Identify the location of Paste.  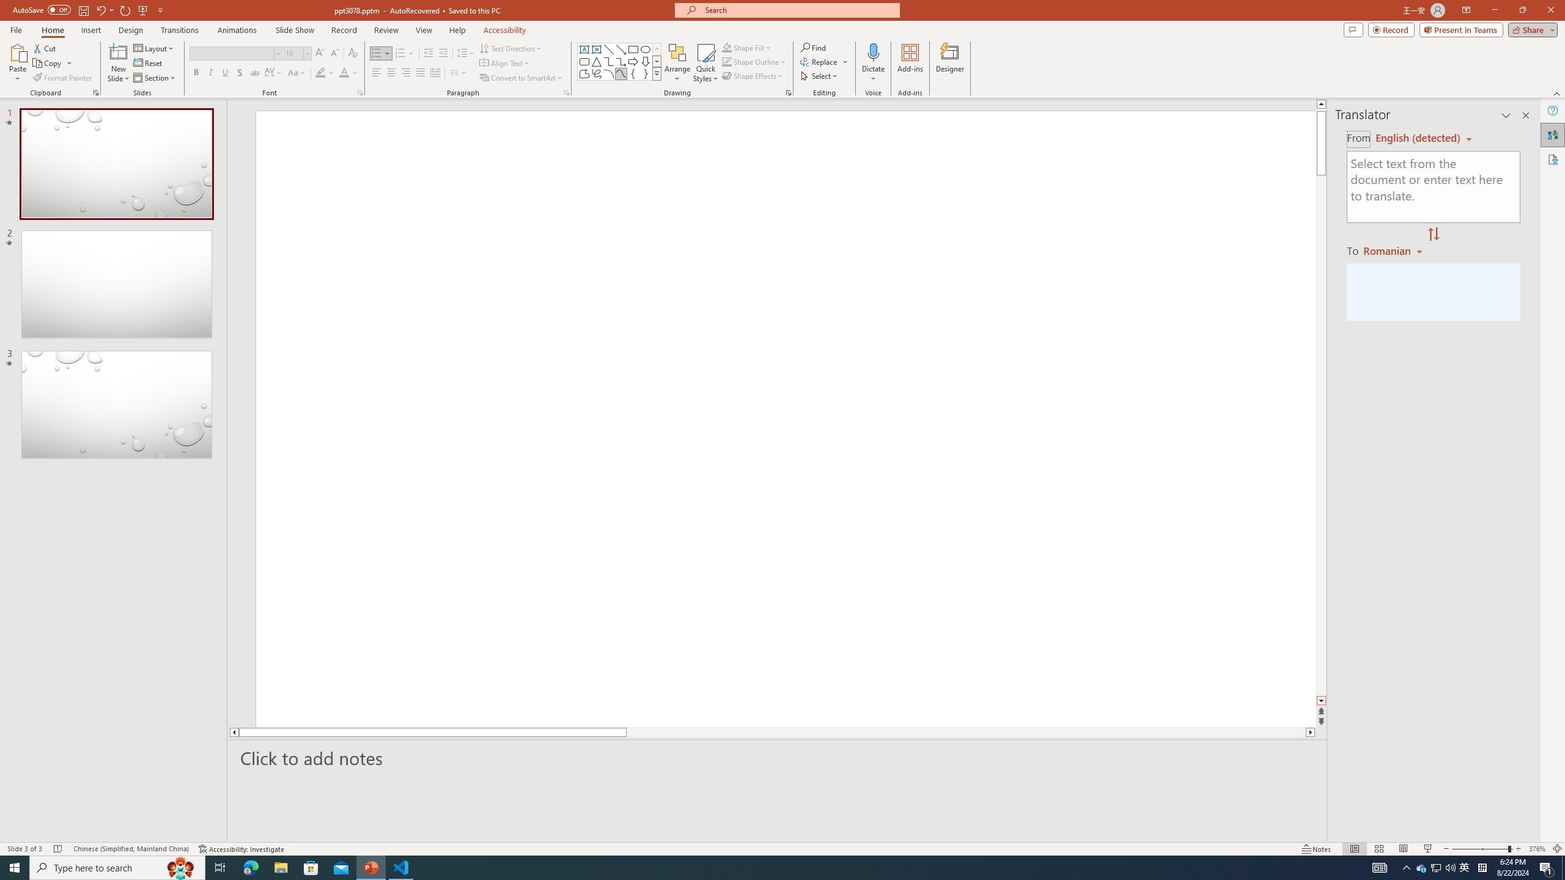
(18, 63).